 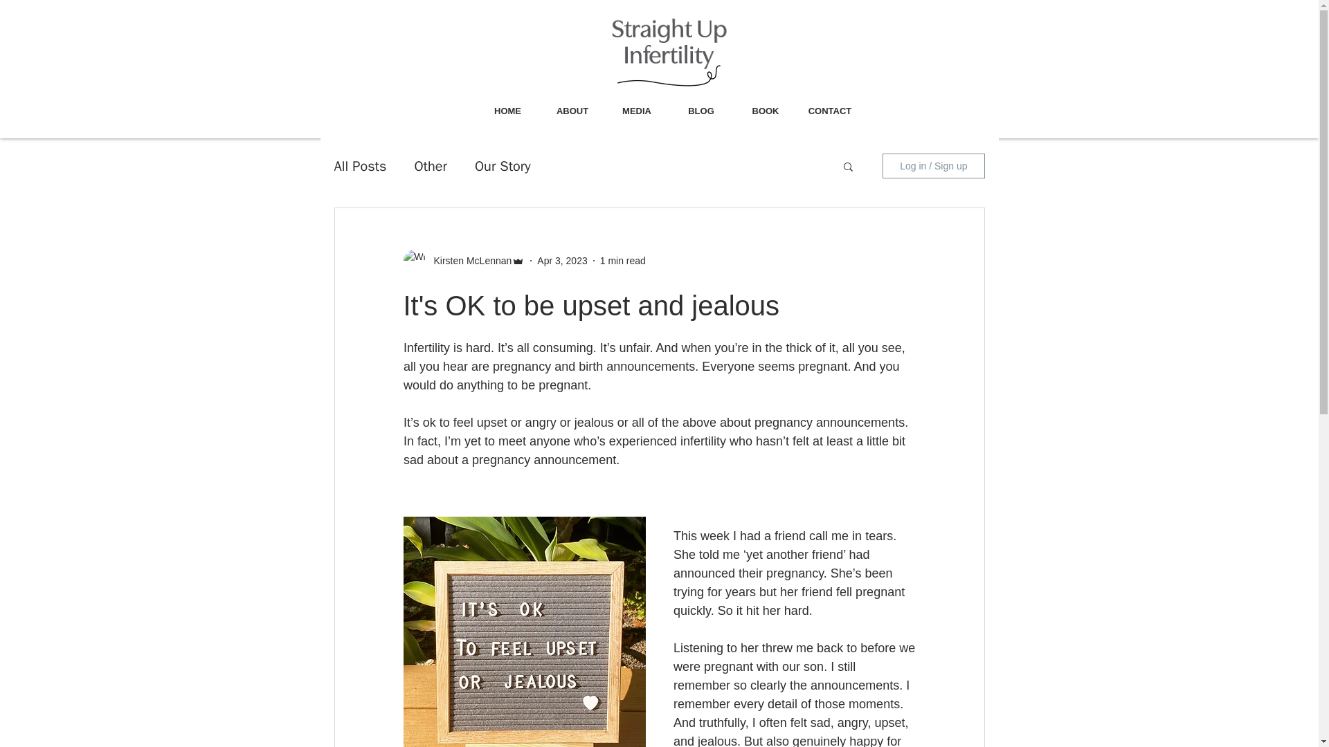 What do you see at coordinates (360, 165) in the screenshot?
I see `All Posts` at bounding box center [360, 165].